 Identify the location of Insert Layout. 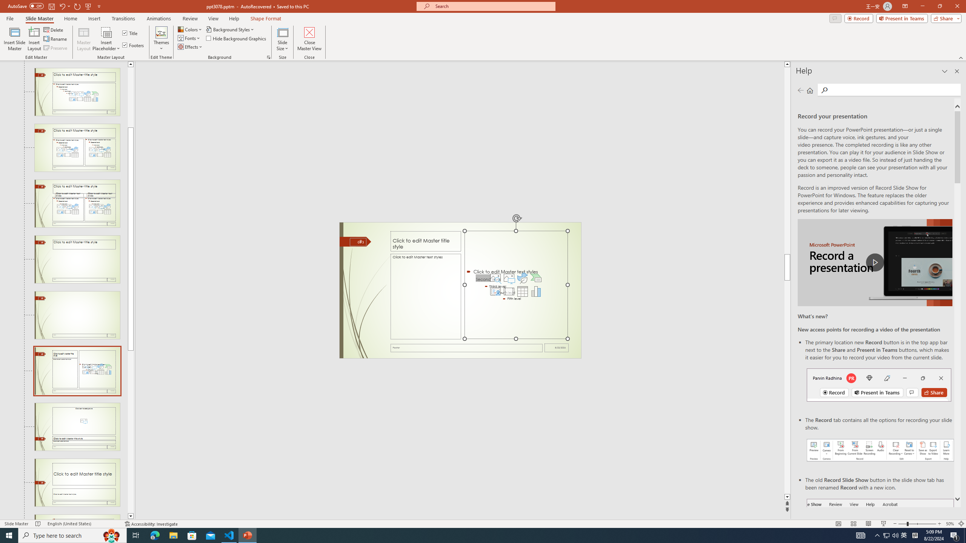
(34, 39).